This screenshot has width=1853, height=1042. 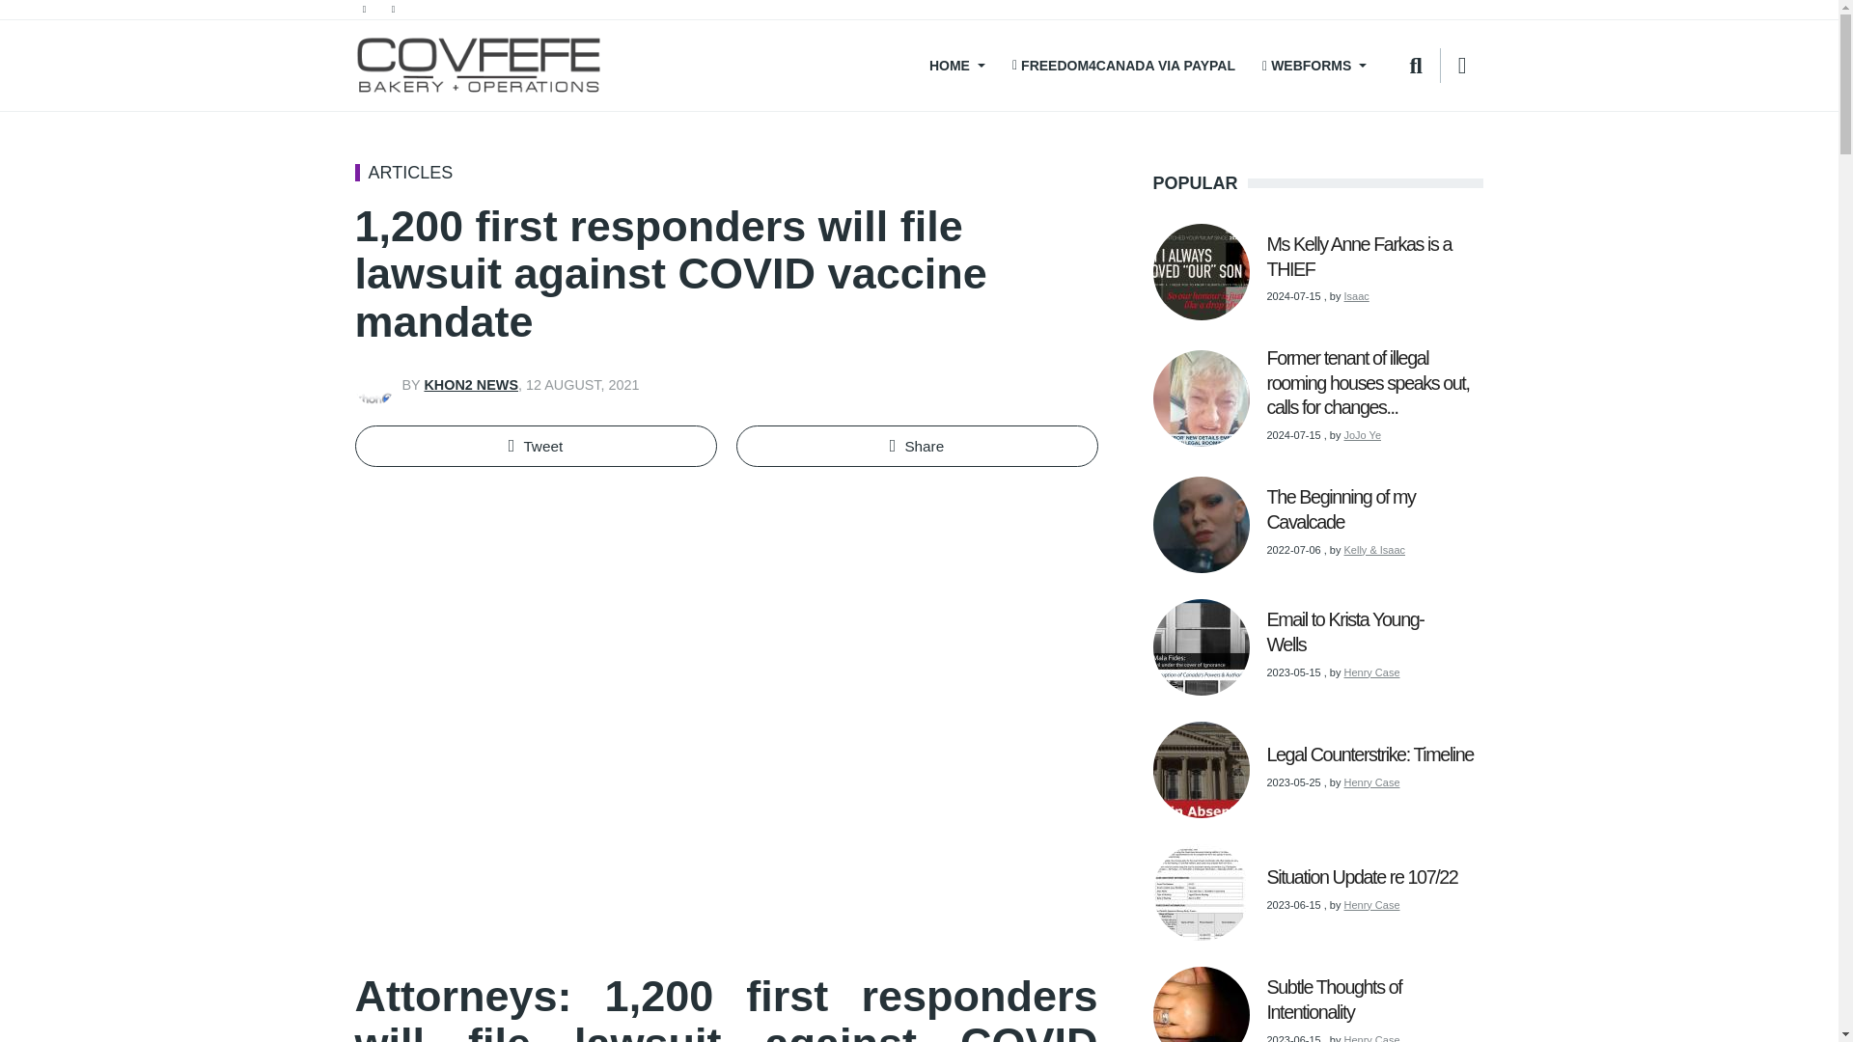 What do you see at coordinates (954, 66) in the screenshot?
I see `HOME` at bounding box center [954, 66].